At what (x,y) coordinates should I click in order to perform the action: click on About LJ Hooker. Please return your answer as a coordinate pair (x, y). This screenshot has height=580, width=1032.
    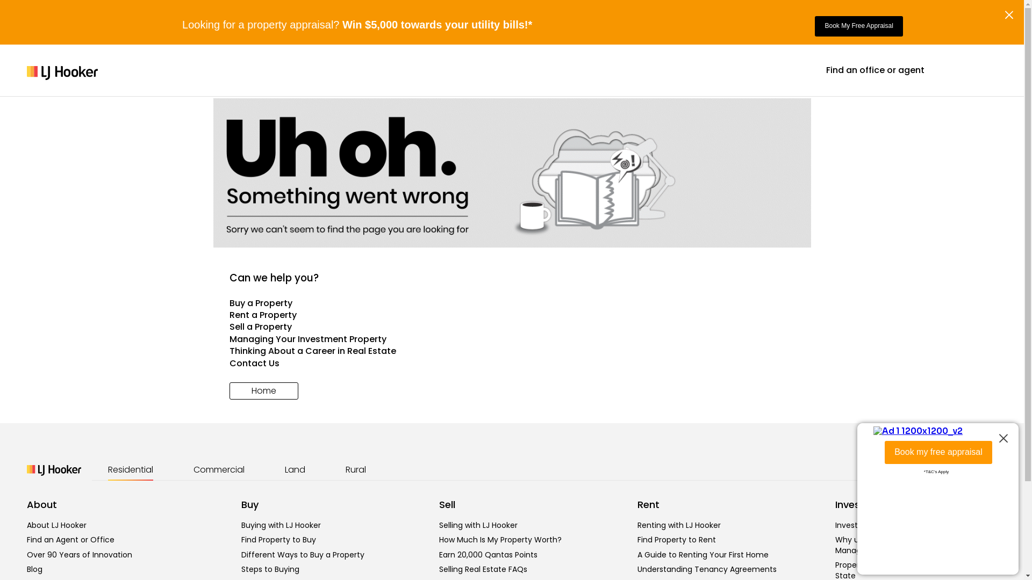
    Looking at the image, I should click on (57, 525).